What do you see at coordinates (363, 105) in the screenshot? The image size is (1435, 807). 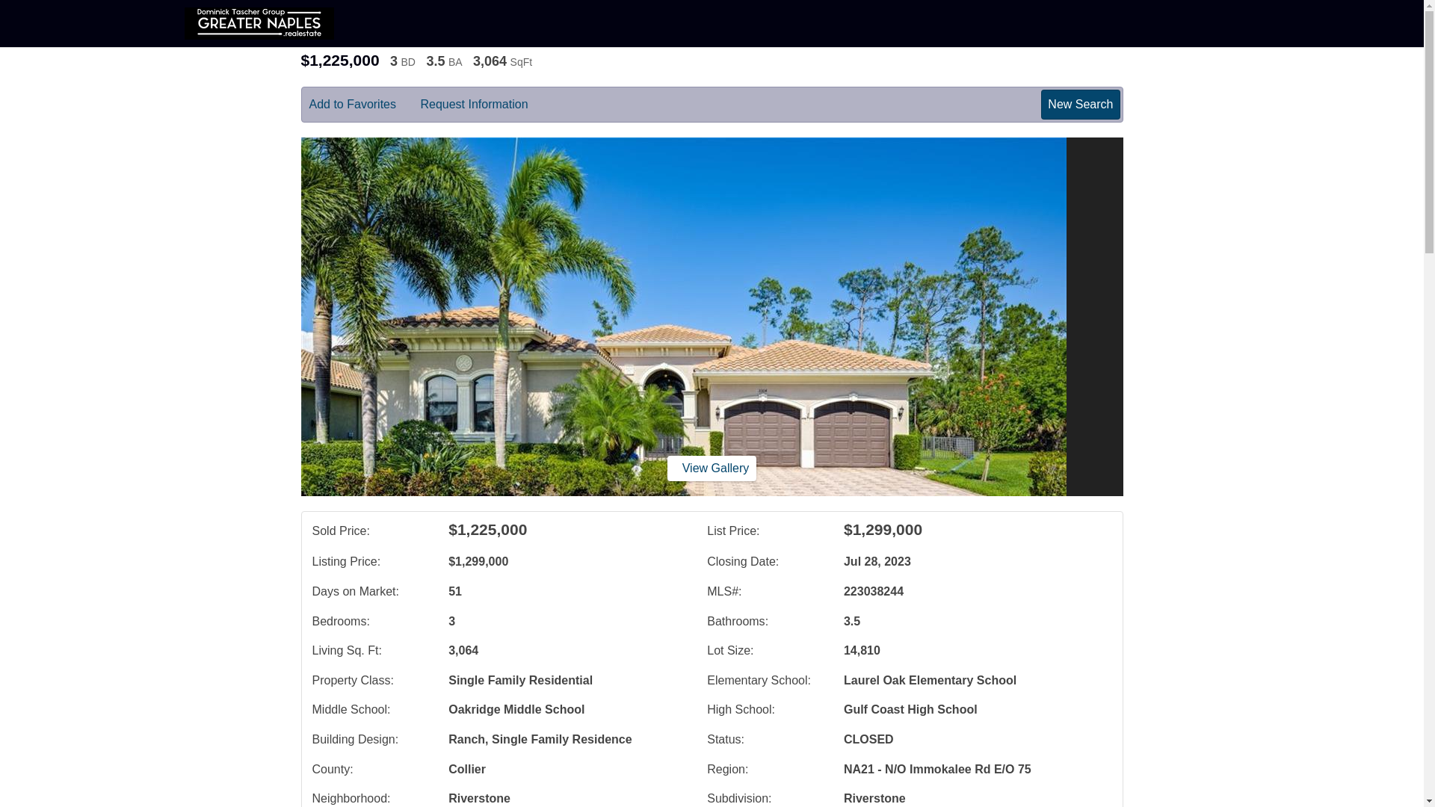 I see `Add to Favorites` at bounding box center [363, 105].